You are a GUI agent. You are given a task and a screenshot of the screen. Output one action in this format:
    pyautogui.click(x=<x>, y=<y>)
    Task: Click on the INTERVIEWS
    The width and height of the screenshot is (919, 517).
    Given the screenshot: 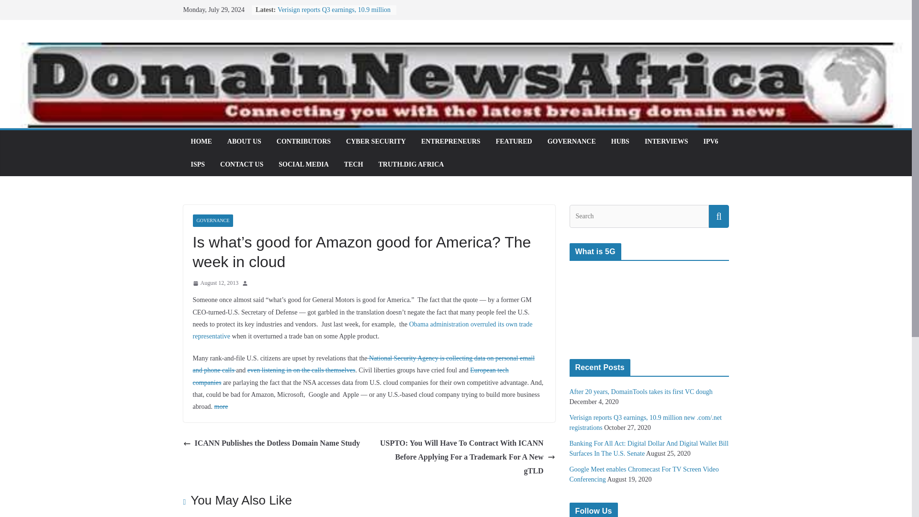 What is the action you would take?
    pyautogui.click(x=666, y=141)
    